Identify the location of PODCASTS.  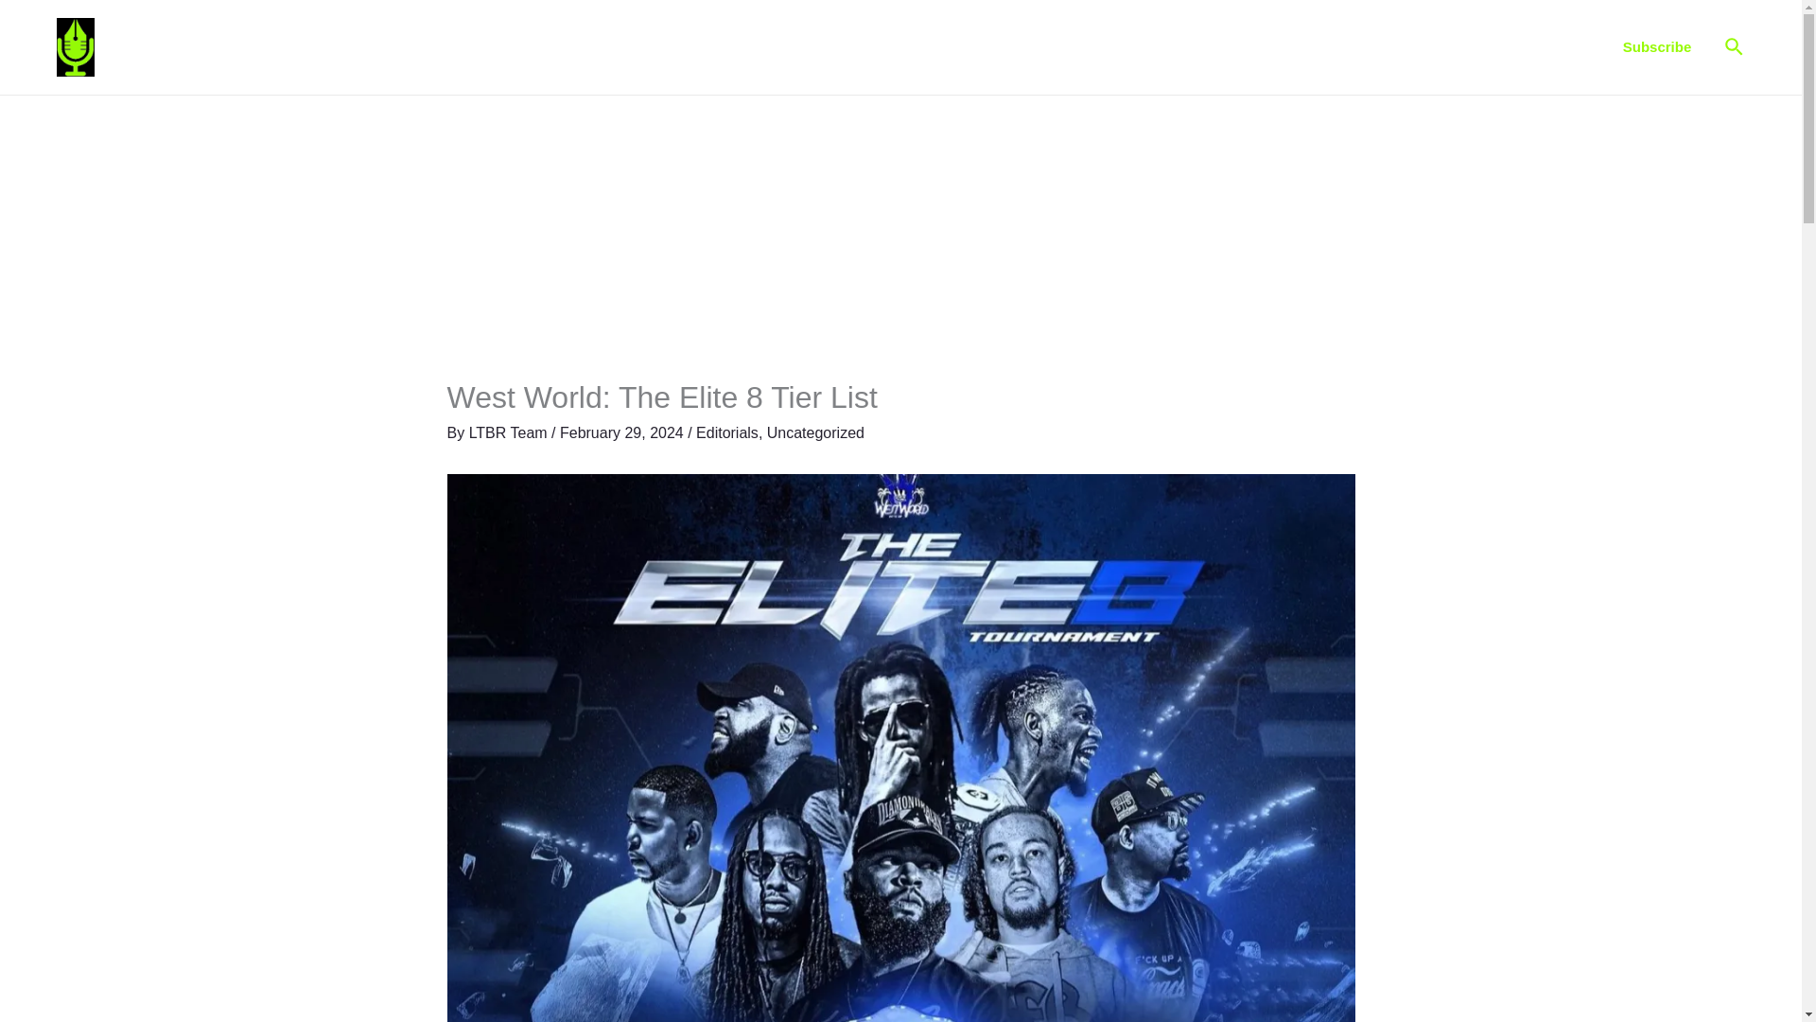
(1290, 47).